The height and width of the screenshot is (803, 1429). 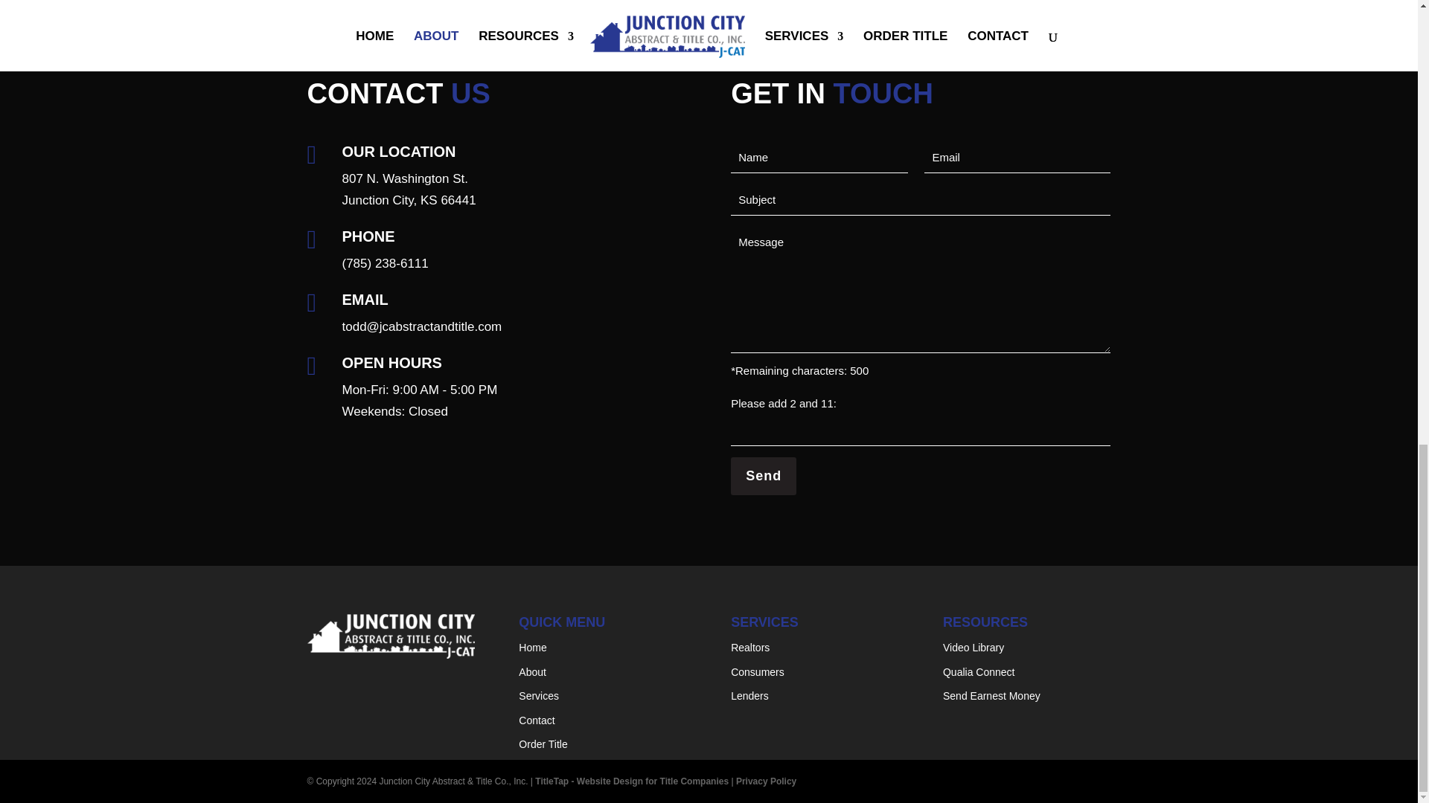 What do you see at coordinates (409, 189) in the screenshot?
I see `Email Us` at bounding box center [409, 189].